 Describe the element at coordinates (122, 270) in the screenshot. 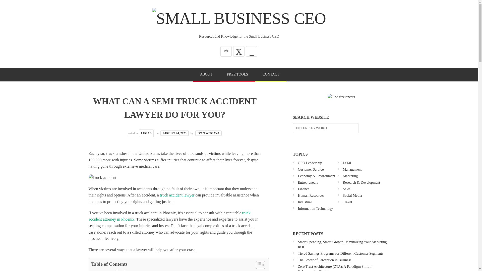

I see `A Lawyer Will Help You Investigate` at that location.